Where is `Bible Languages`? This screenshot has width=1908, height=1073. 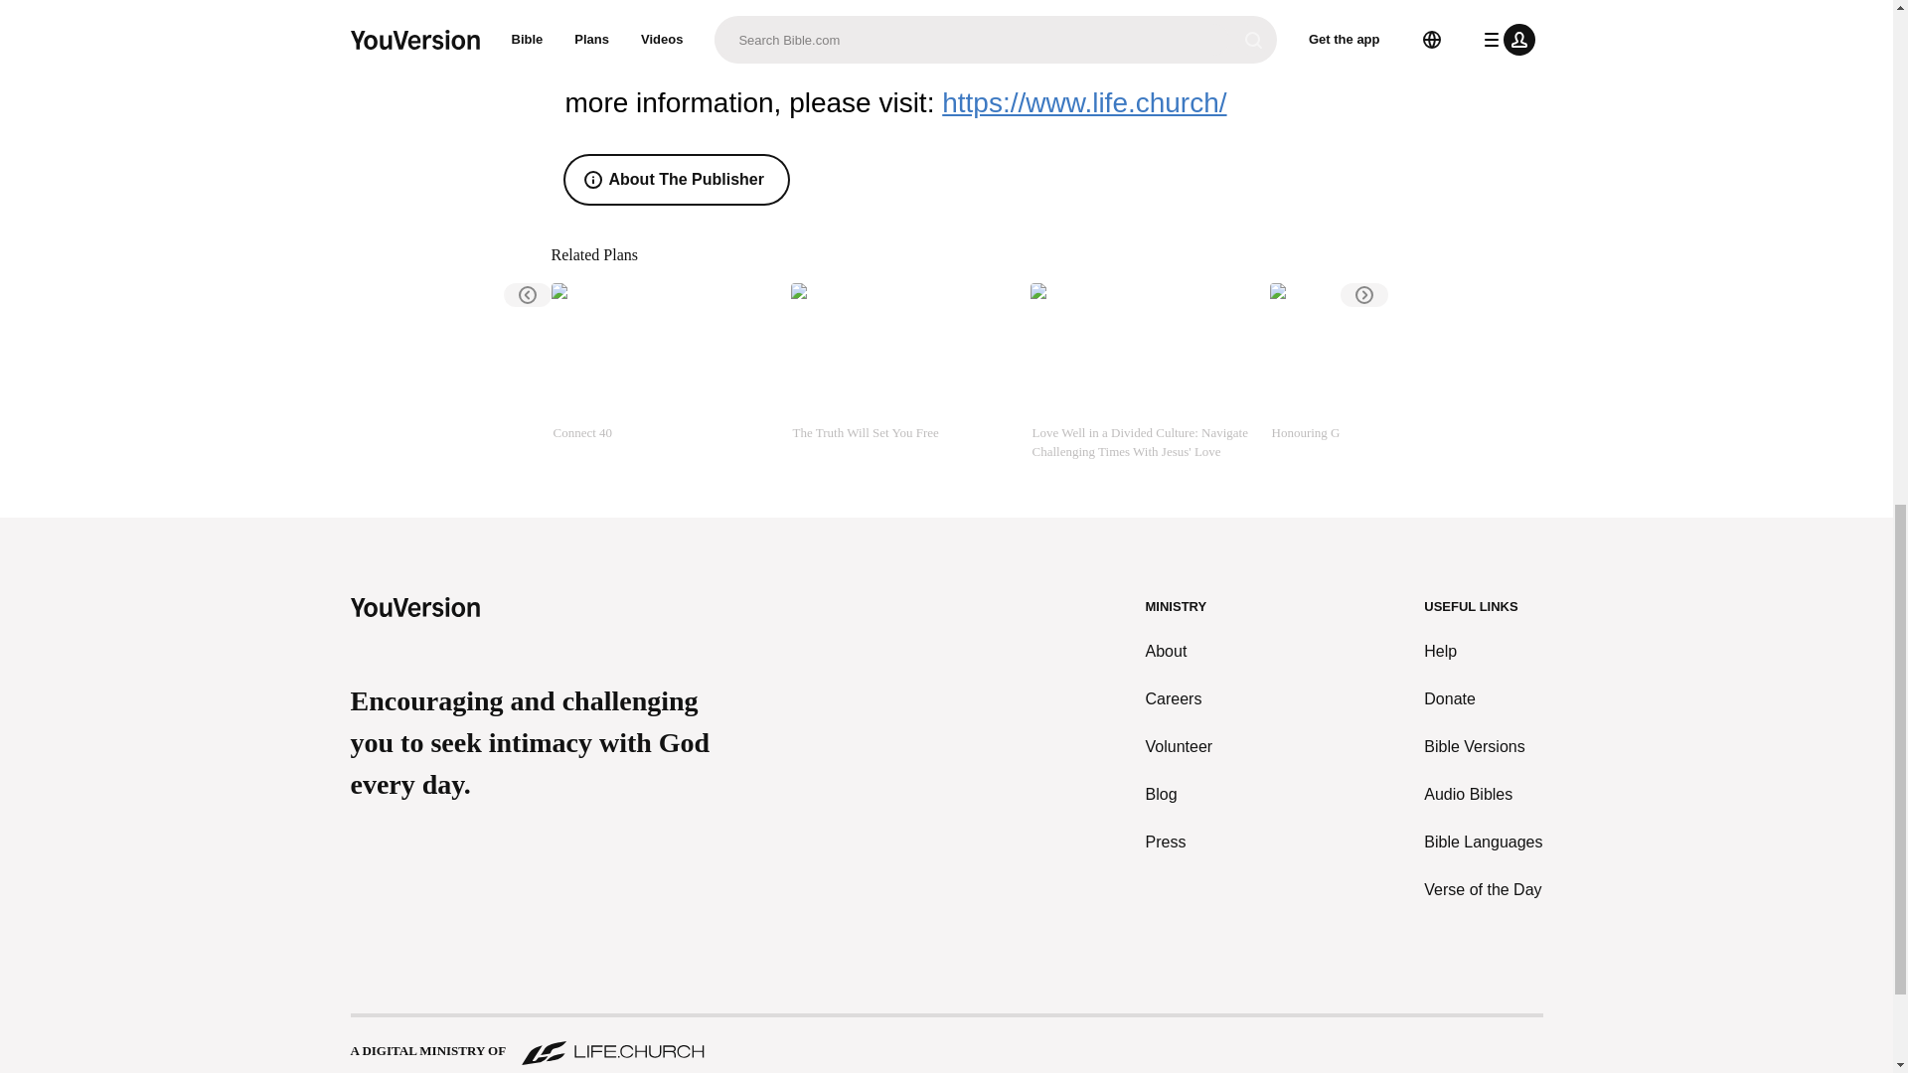 Bible Languages is located at coordinates (1483, 842).